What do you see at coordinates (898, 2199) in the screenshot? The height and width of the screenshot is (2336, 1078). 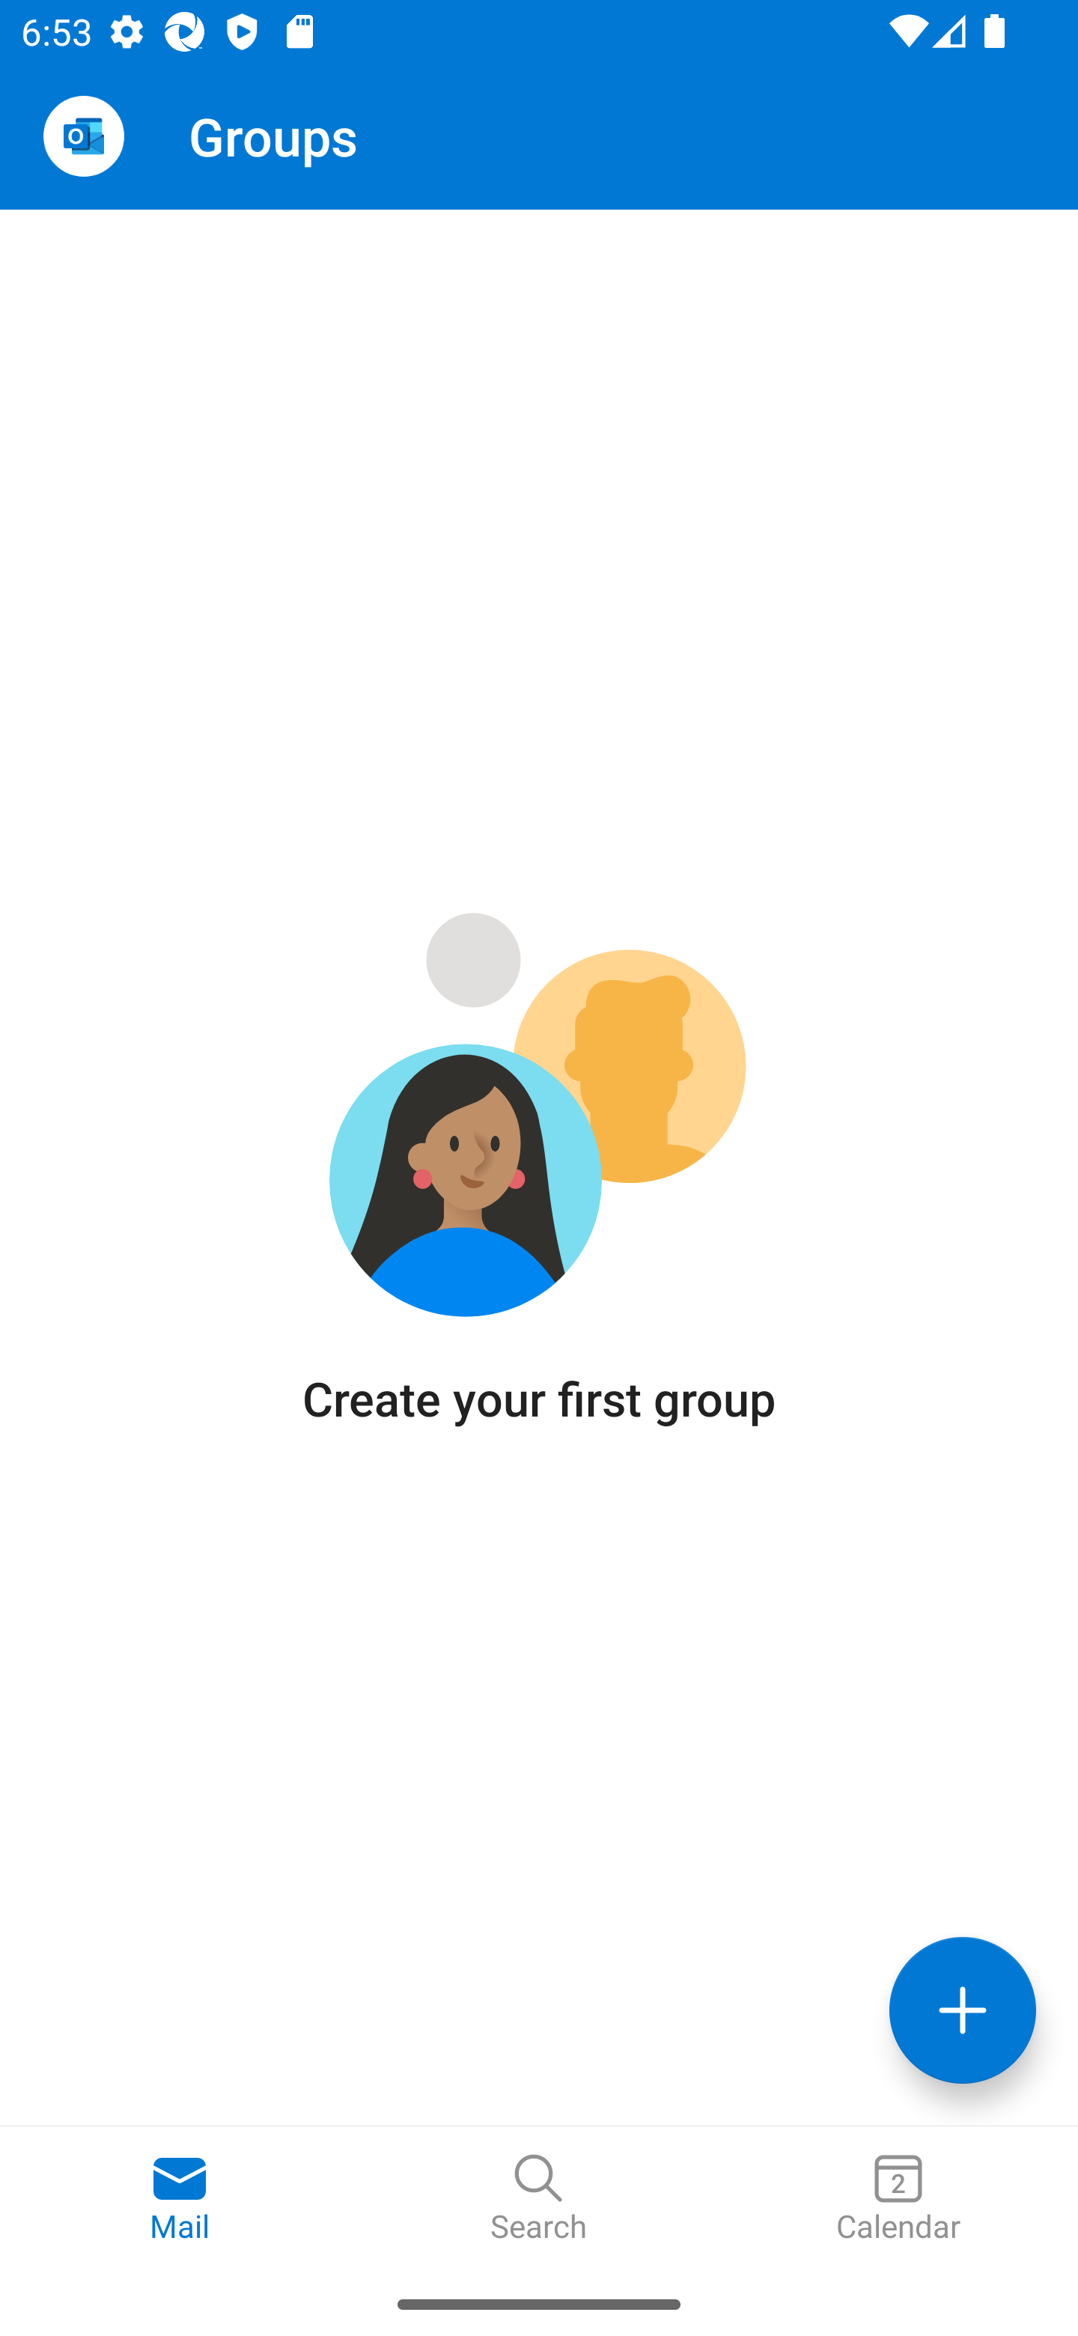 I see `Calendar` at bounding box center [898, 2199].